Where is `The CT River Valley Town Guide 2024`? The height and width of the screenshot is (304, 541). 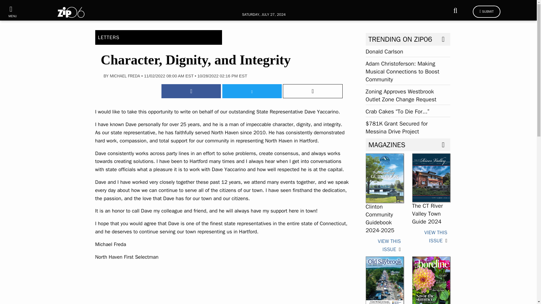
The CT River Valley Town Guide 2024 is located at coordinates (436, 236).